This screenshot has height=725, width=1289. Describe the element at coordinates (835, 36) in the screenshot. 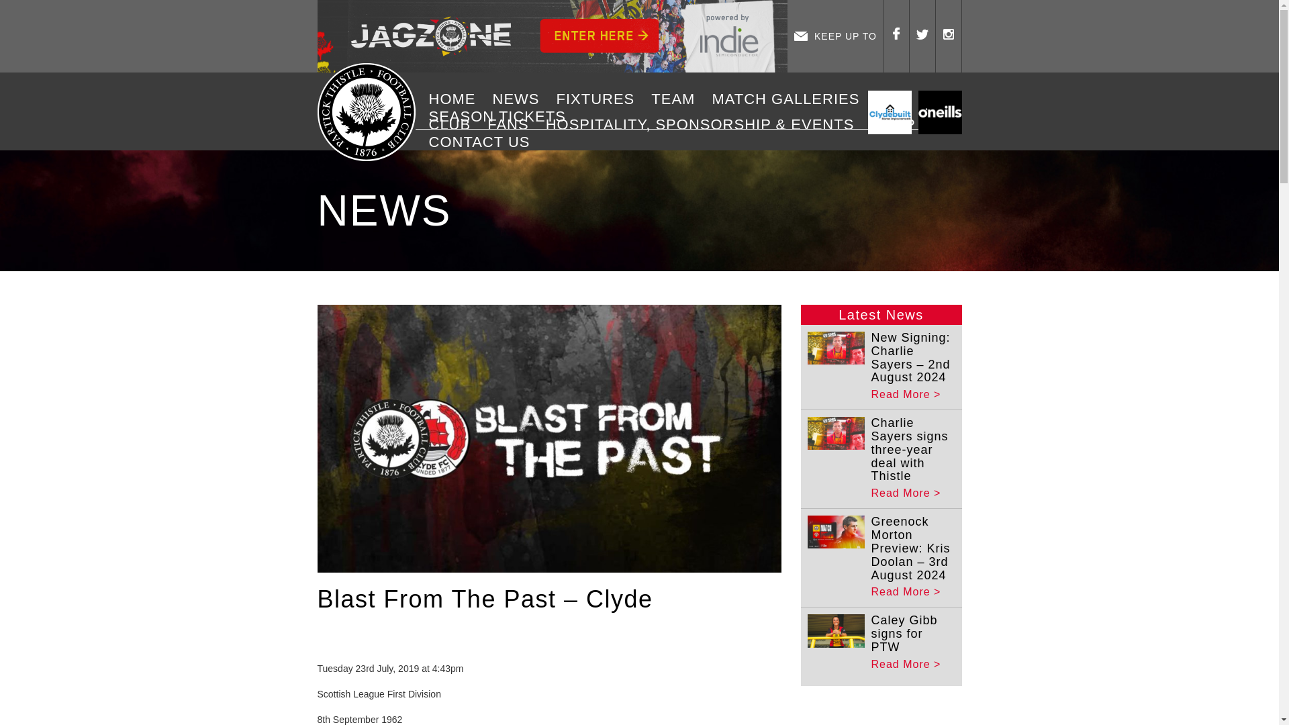

I see `KEEP UP TO DATE` at that location.